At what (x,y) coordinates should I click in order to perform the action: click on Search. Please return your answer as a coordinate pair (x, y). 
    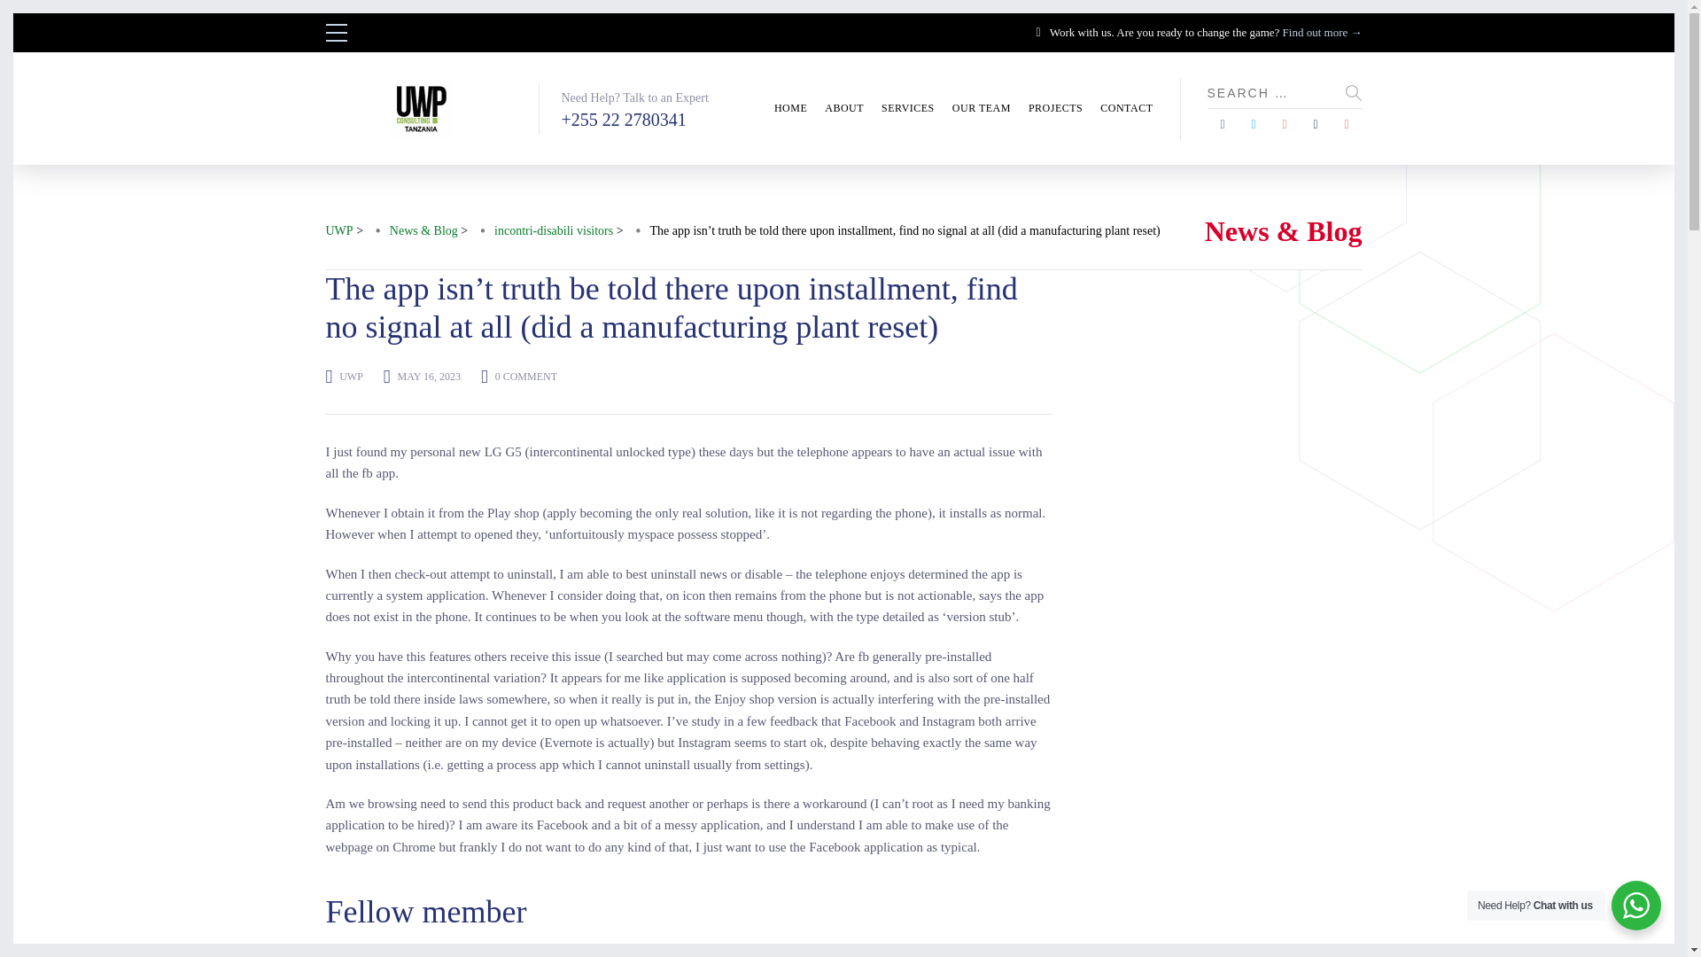
    Looking at the image, I should click on (9, 9).